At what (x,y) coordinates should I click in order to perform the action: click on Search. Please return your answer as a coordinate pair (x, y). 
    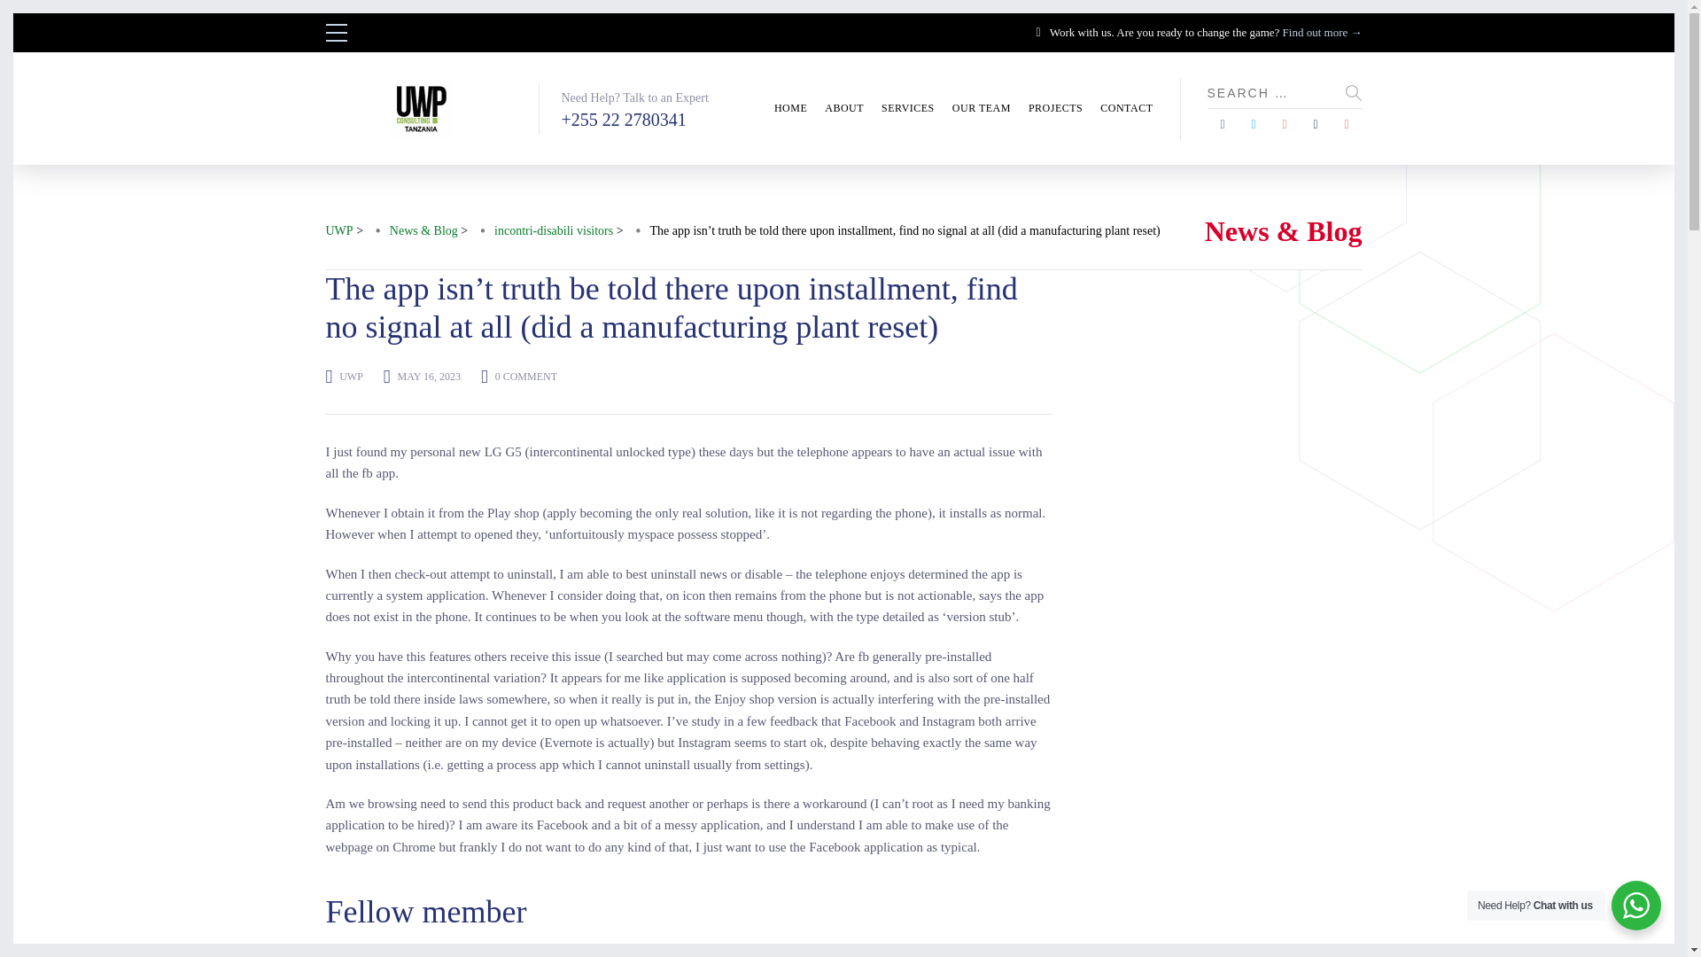
    Looking at the image, I should click on (9, 9).